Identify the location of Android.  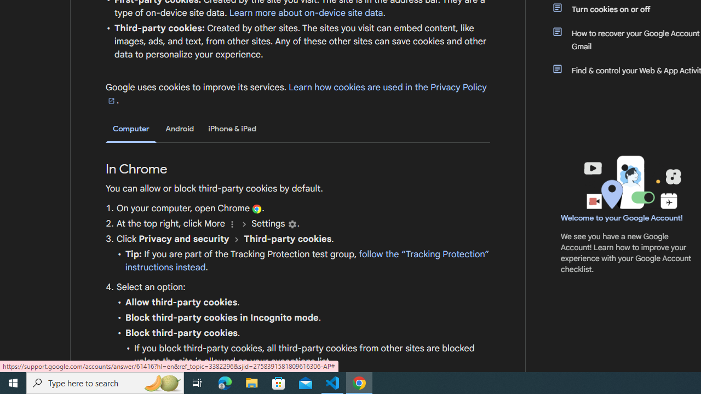
(180, 129).